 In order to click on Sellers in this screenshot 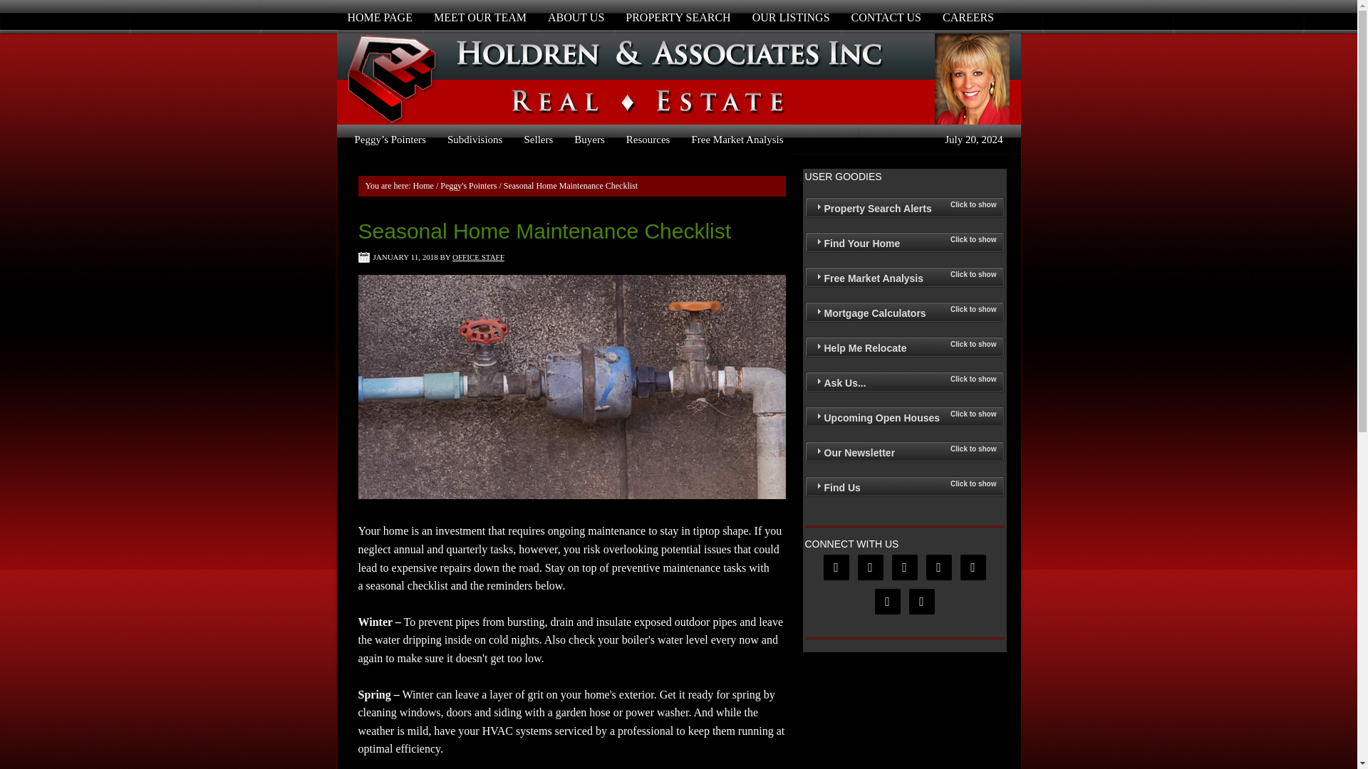, I will do `click(539, 140)`.